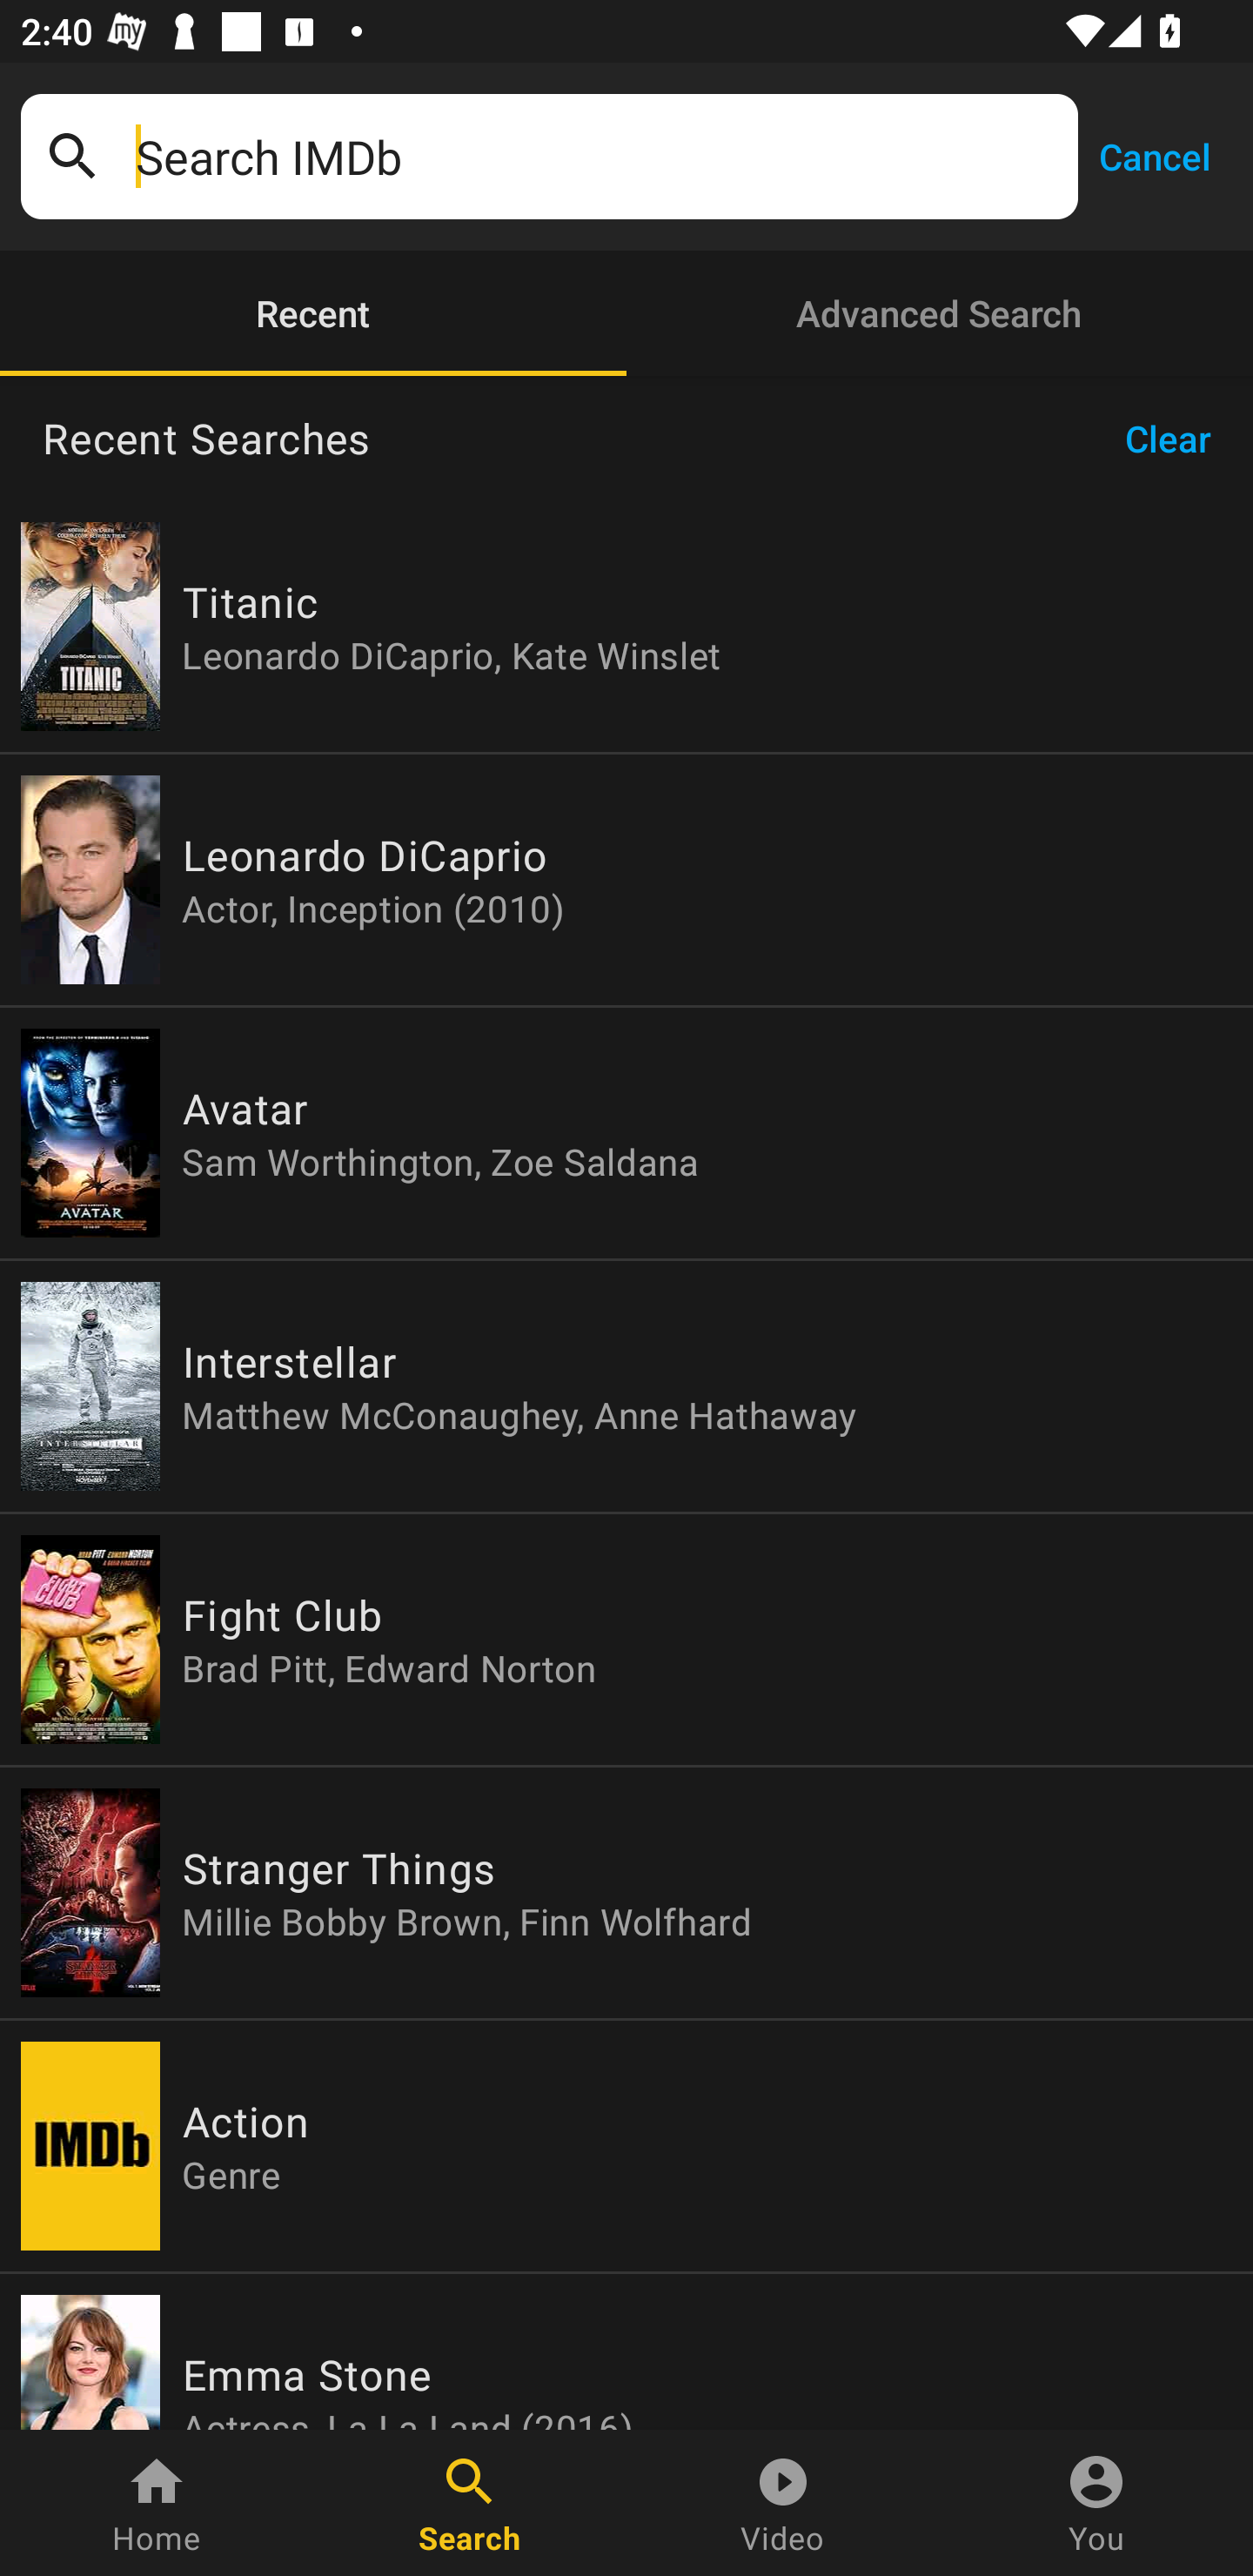  I want to click on Stranger Things Millie Bobby Brown, Finn Wolfhard, so click(626, 1892).